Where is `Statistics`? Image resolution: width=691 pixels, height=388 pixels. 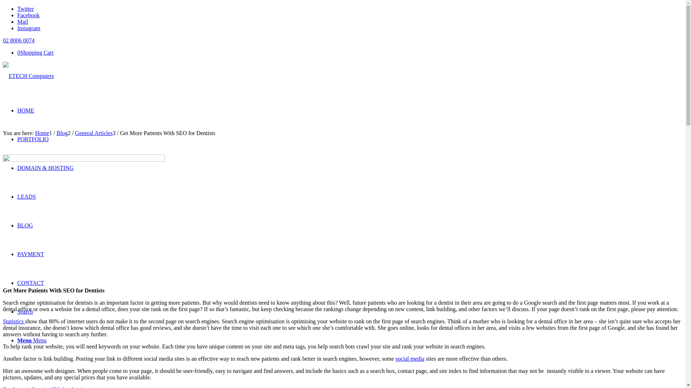 Statistics is located at coordinates (14, 321).